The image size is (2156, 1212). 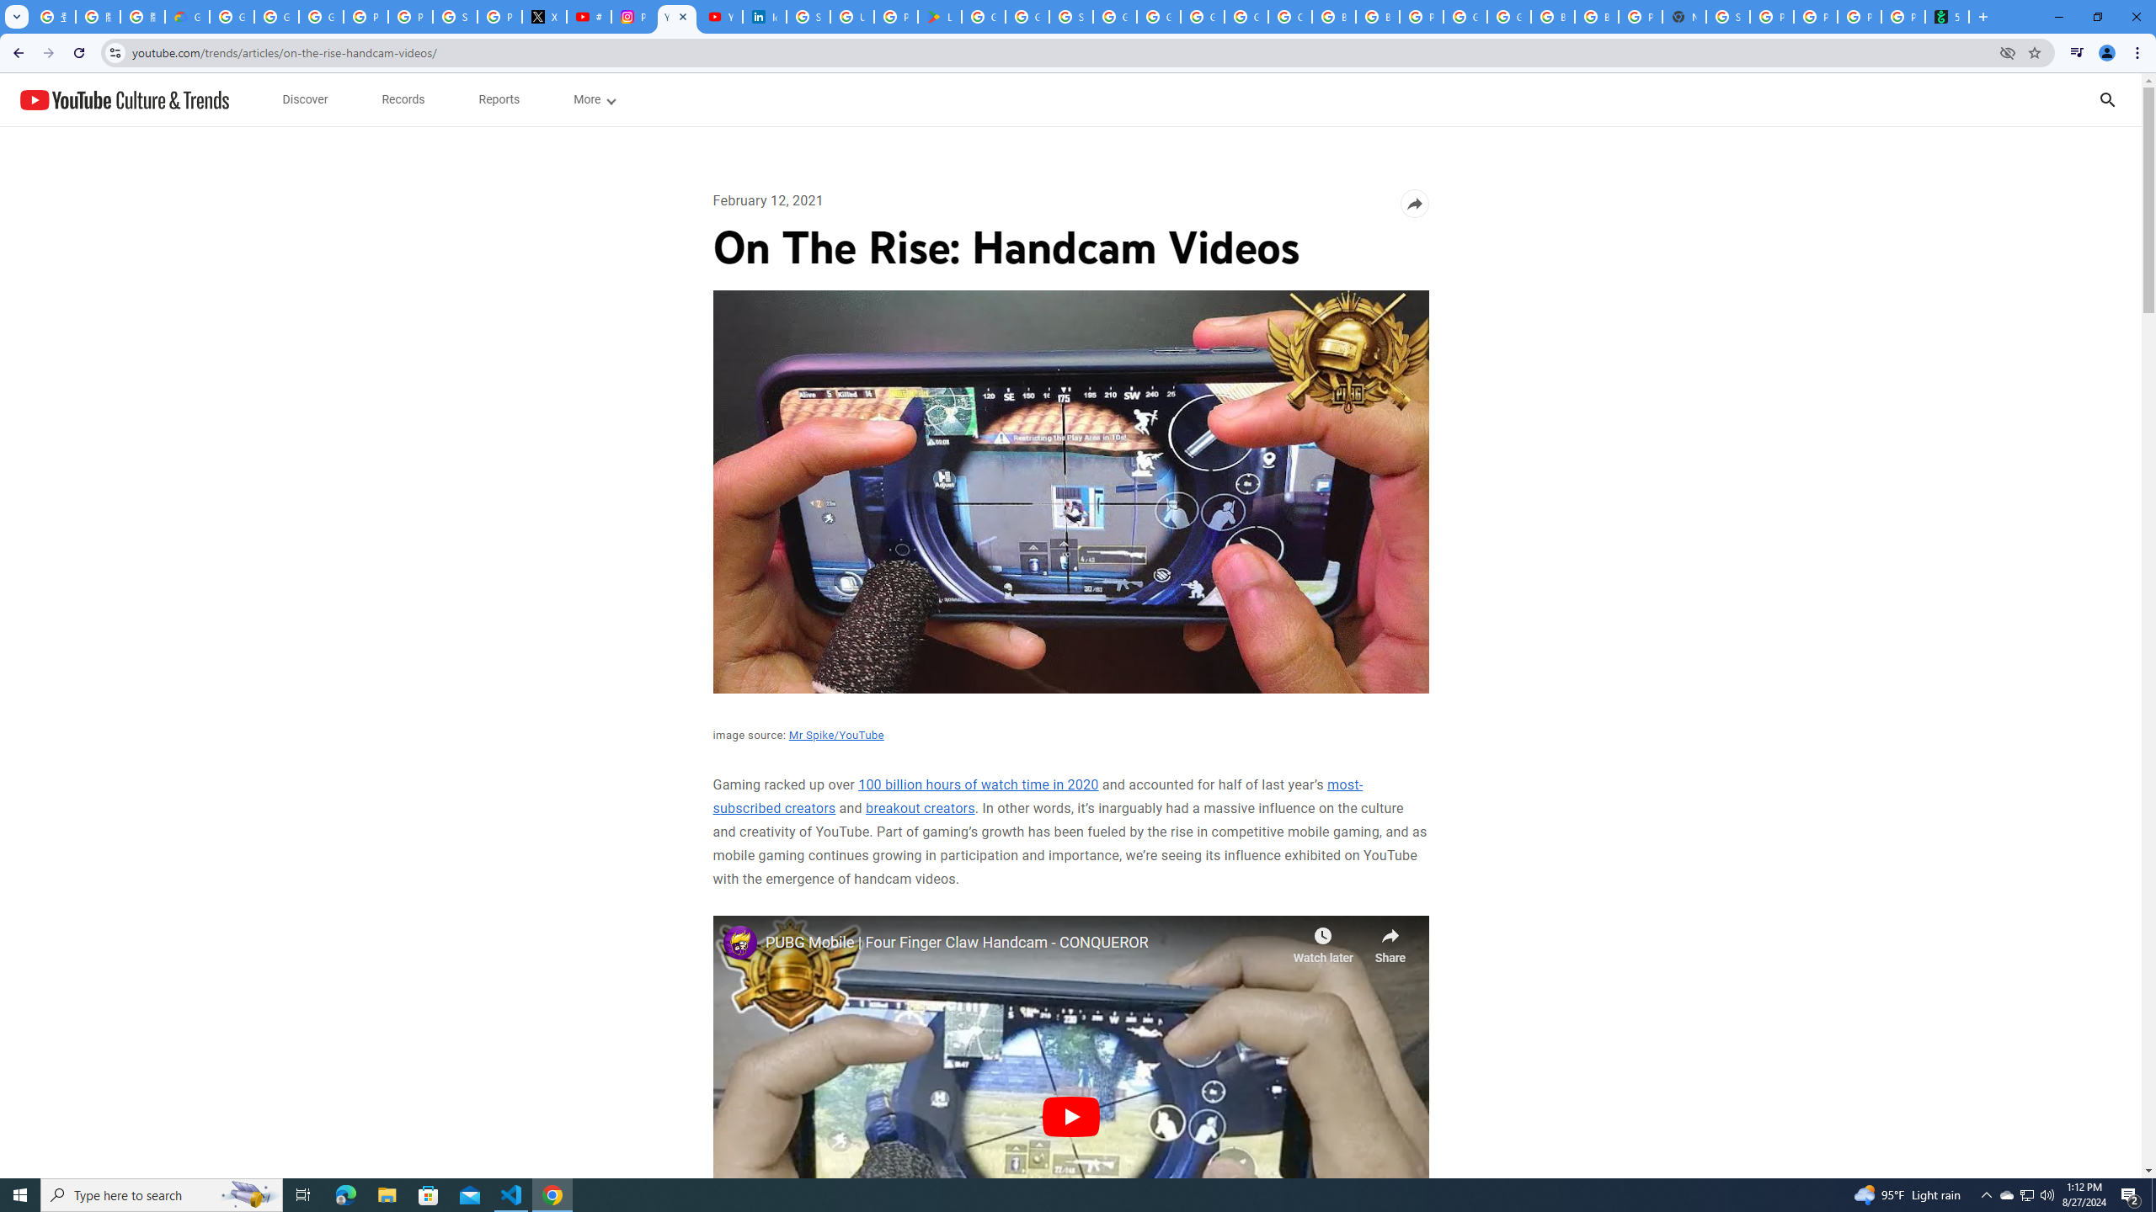 I want to click on Privacy Help Center - Policies Help, so click(x=411, y=17).